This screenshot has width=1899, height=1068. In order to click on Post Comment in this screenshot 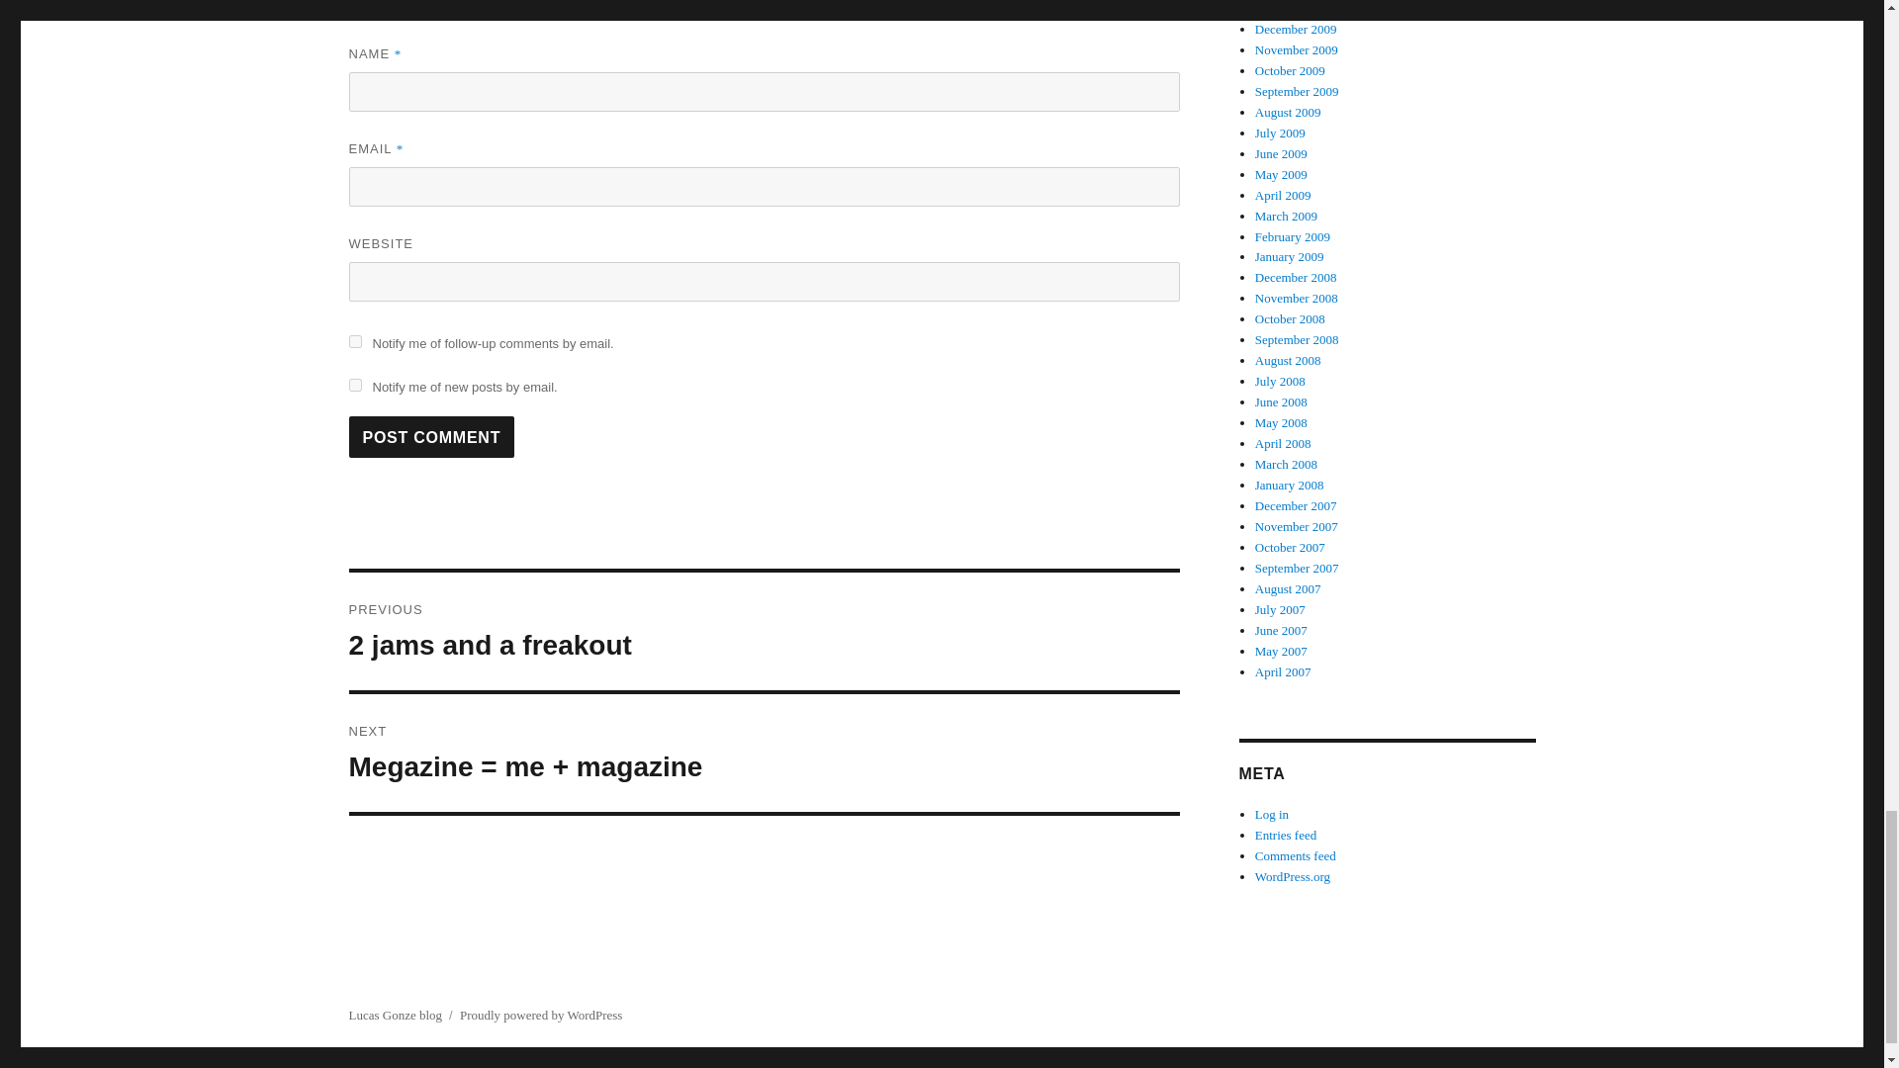, I will do `click(764, 631)`.